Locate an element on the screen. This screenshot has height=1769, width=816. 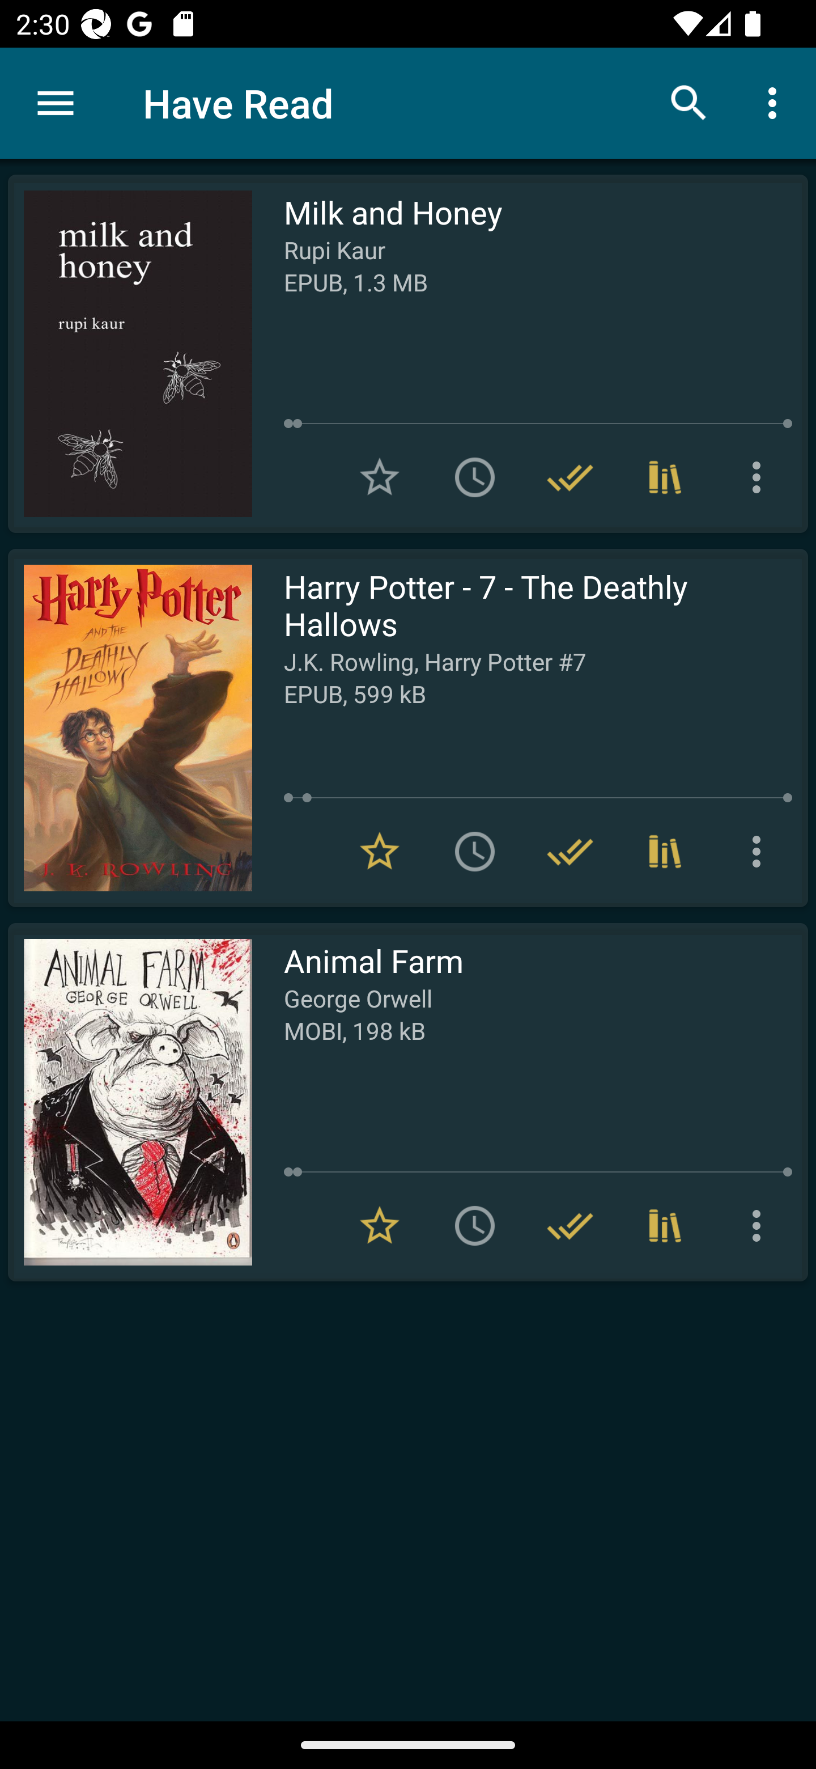
Menu is located at coordinates (56, 103).